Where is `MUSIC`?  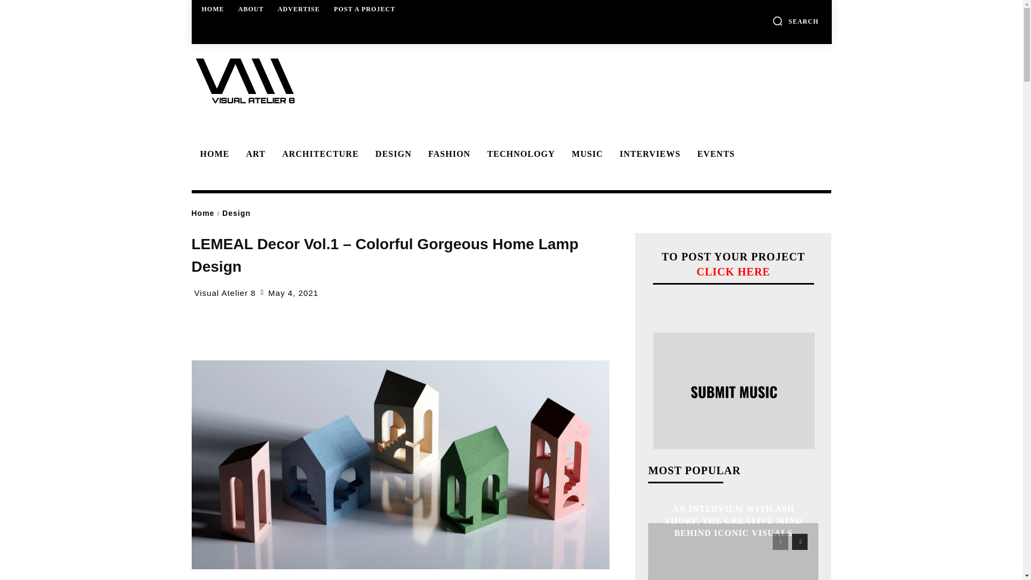 MUSIC is located at coordinates (585, 154).